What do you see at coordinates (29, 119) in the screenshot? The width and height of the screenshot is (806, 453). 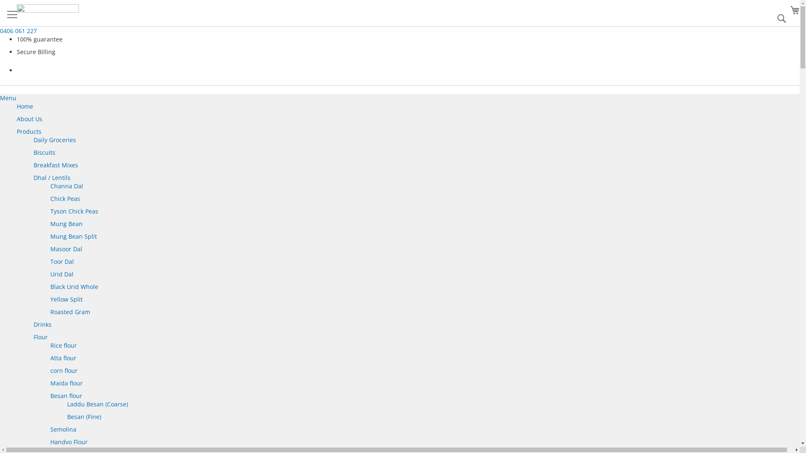 I see `About Us` at bounding box center [29, 119].